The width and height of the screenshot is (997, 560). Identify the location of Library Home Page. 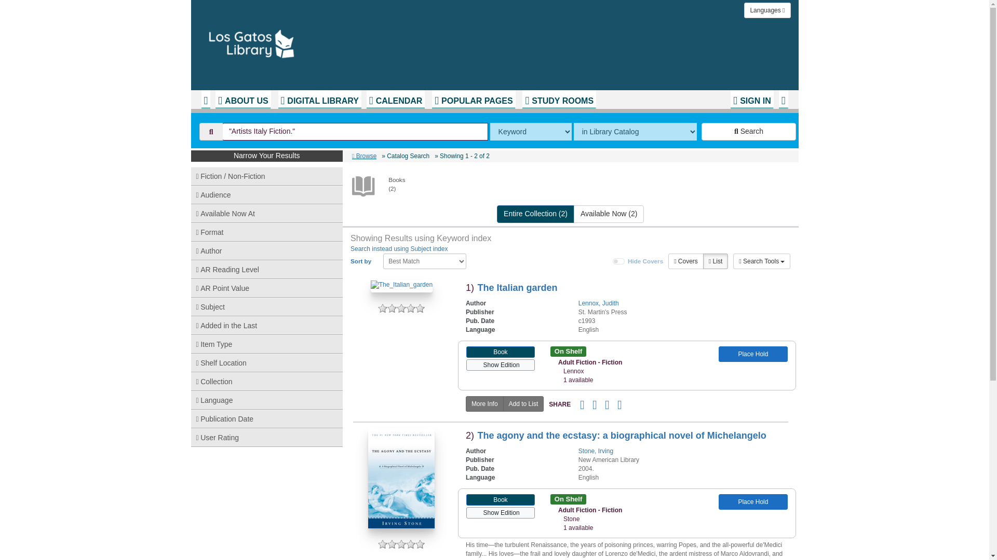
(331, 41).